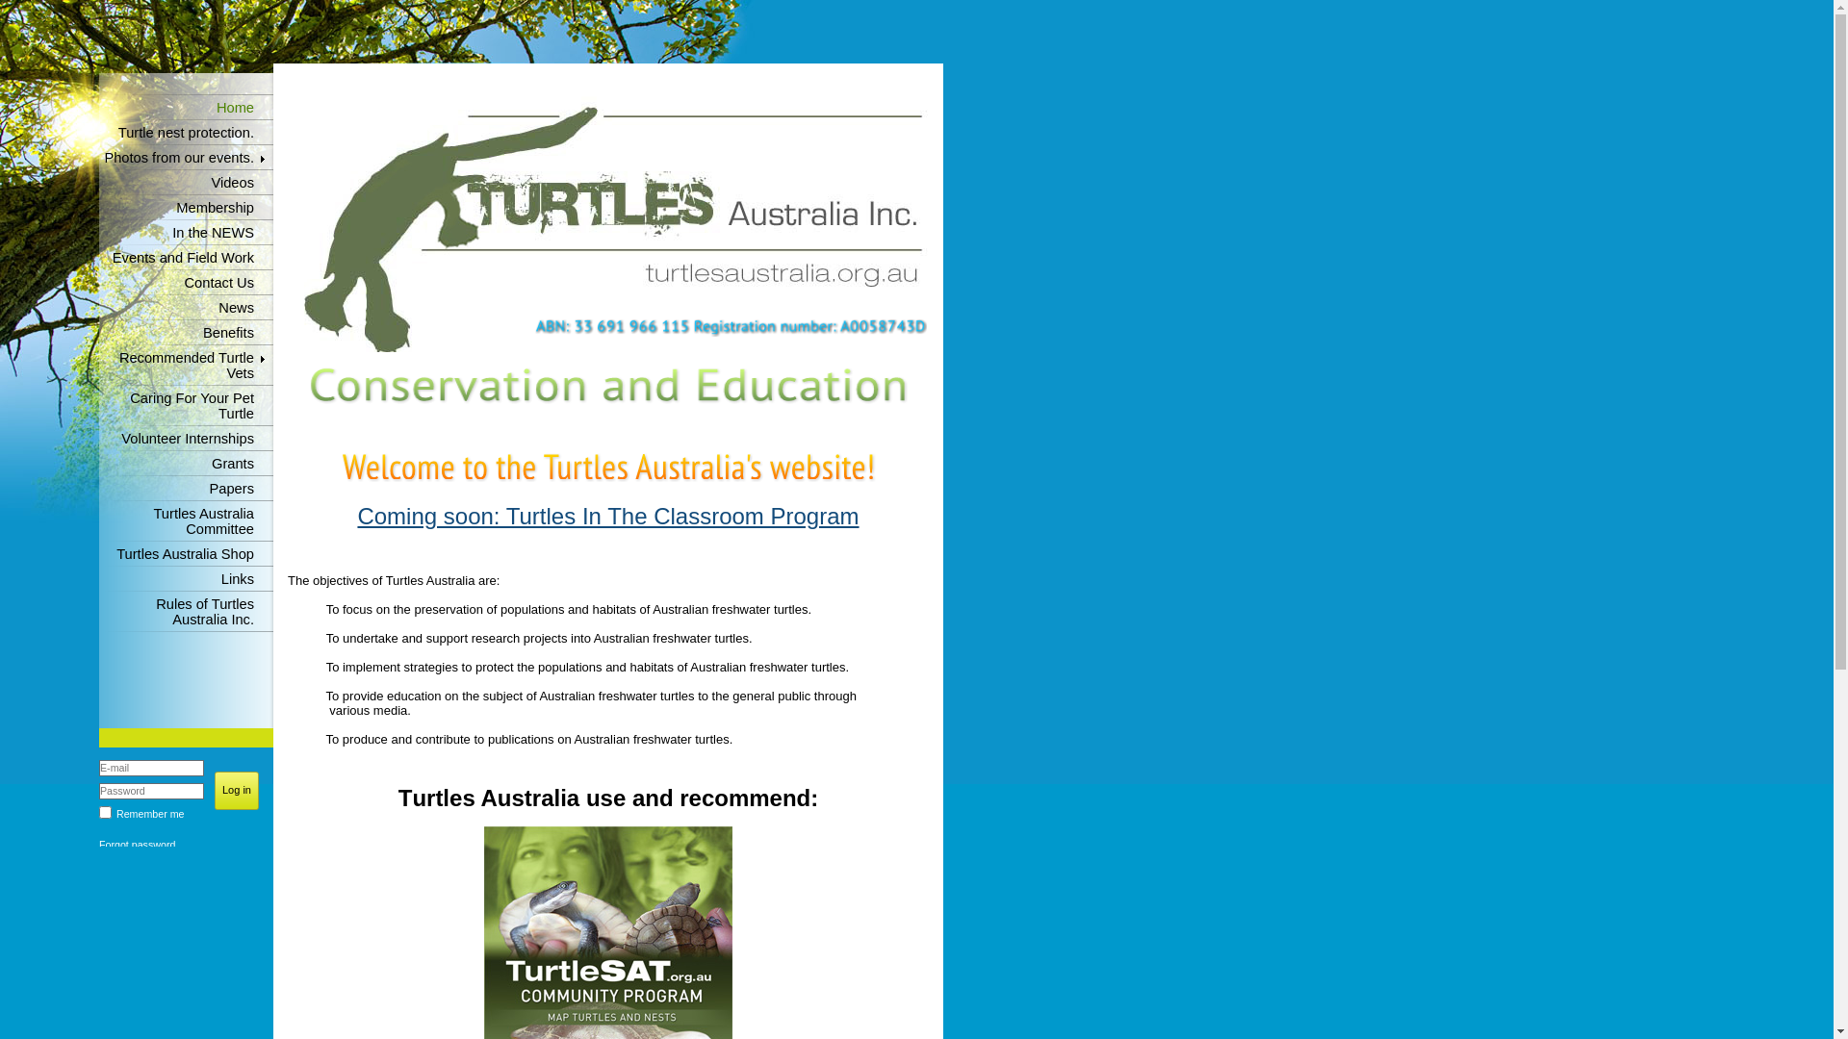 The image size is (1848, 1039). Describe the element at coordinates (187, 439) in the screenshot. I see `Volunteer Internships` at that location.